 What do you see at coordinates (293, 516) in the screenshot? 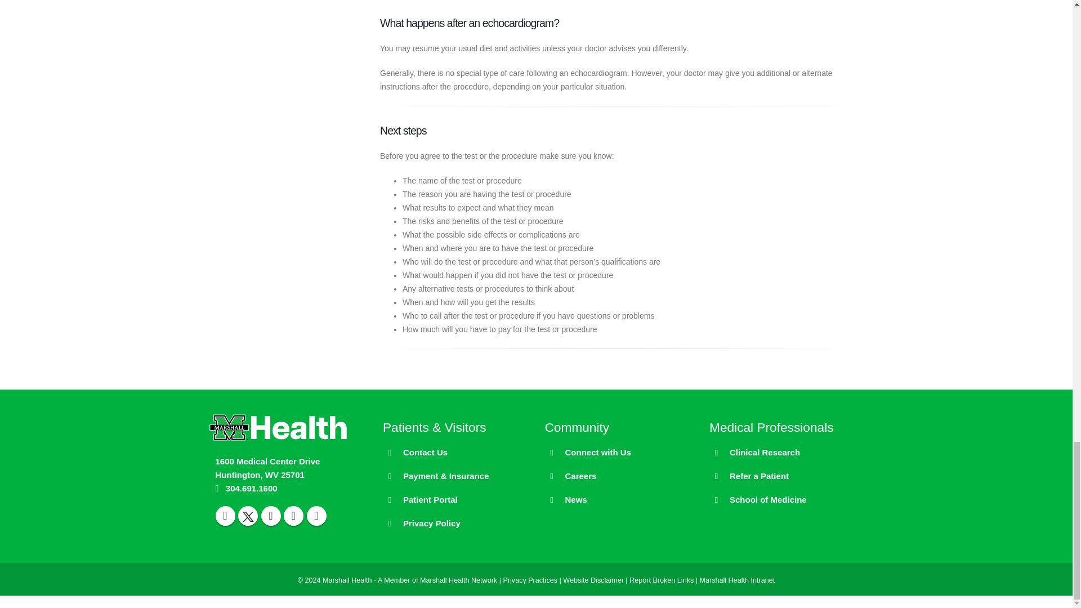
I see `Instagram` at bounding box center [293, 516].